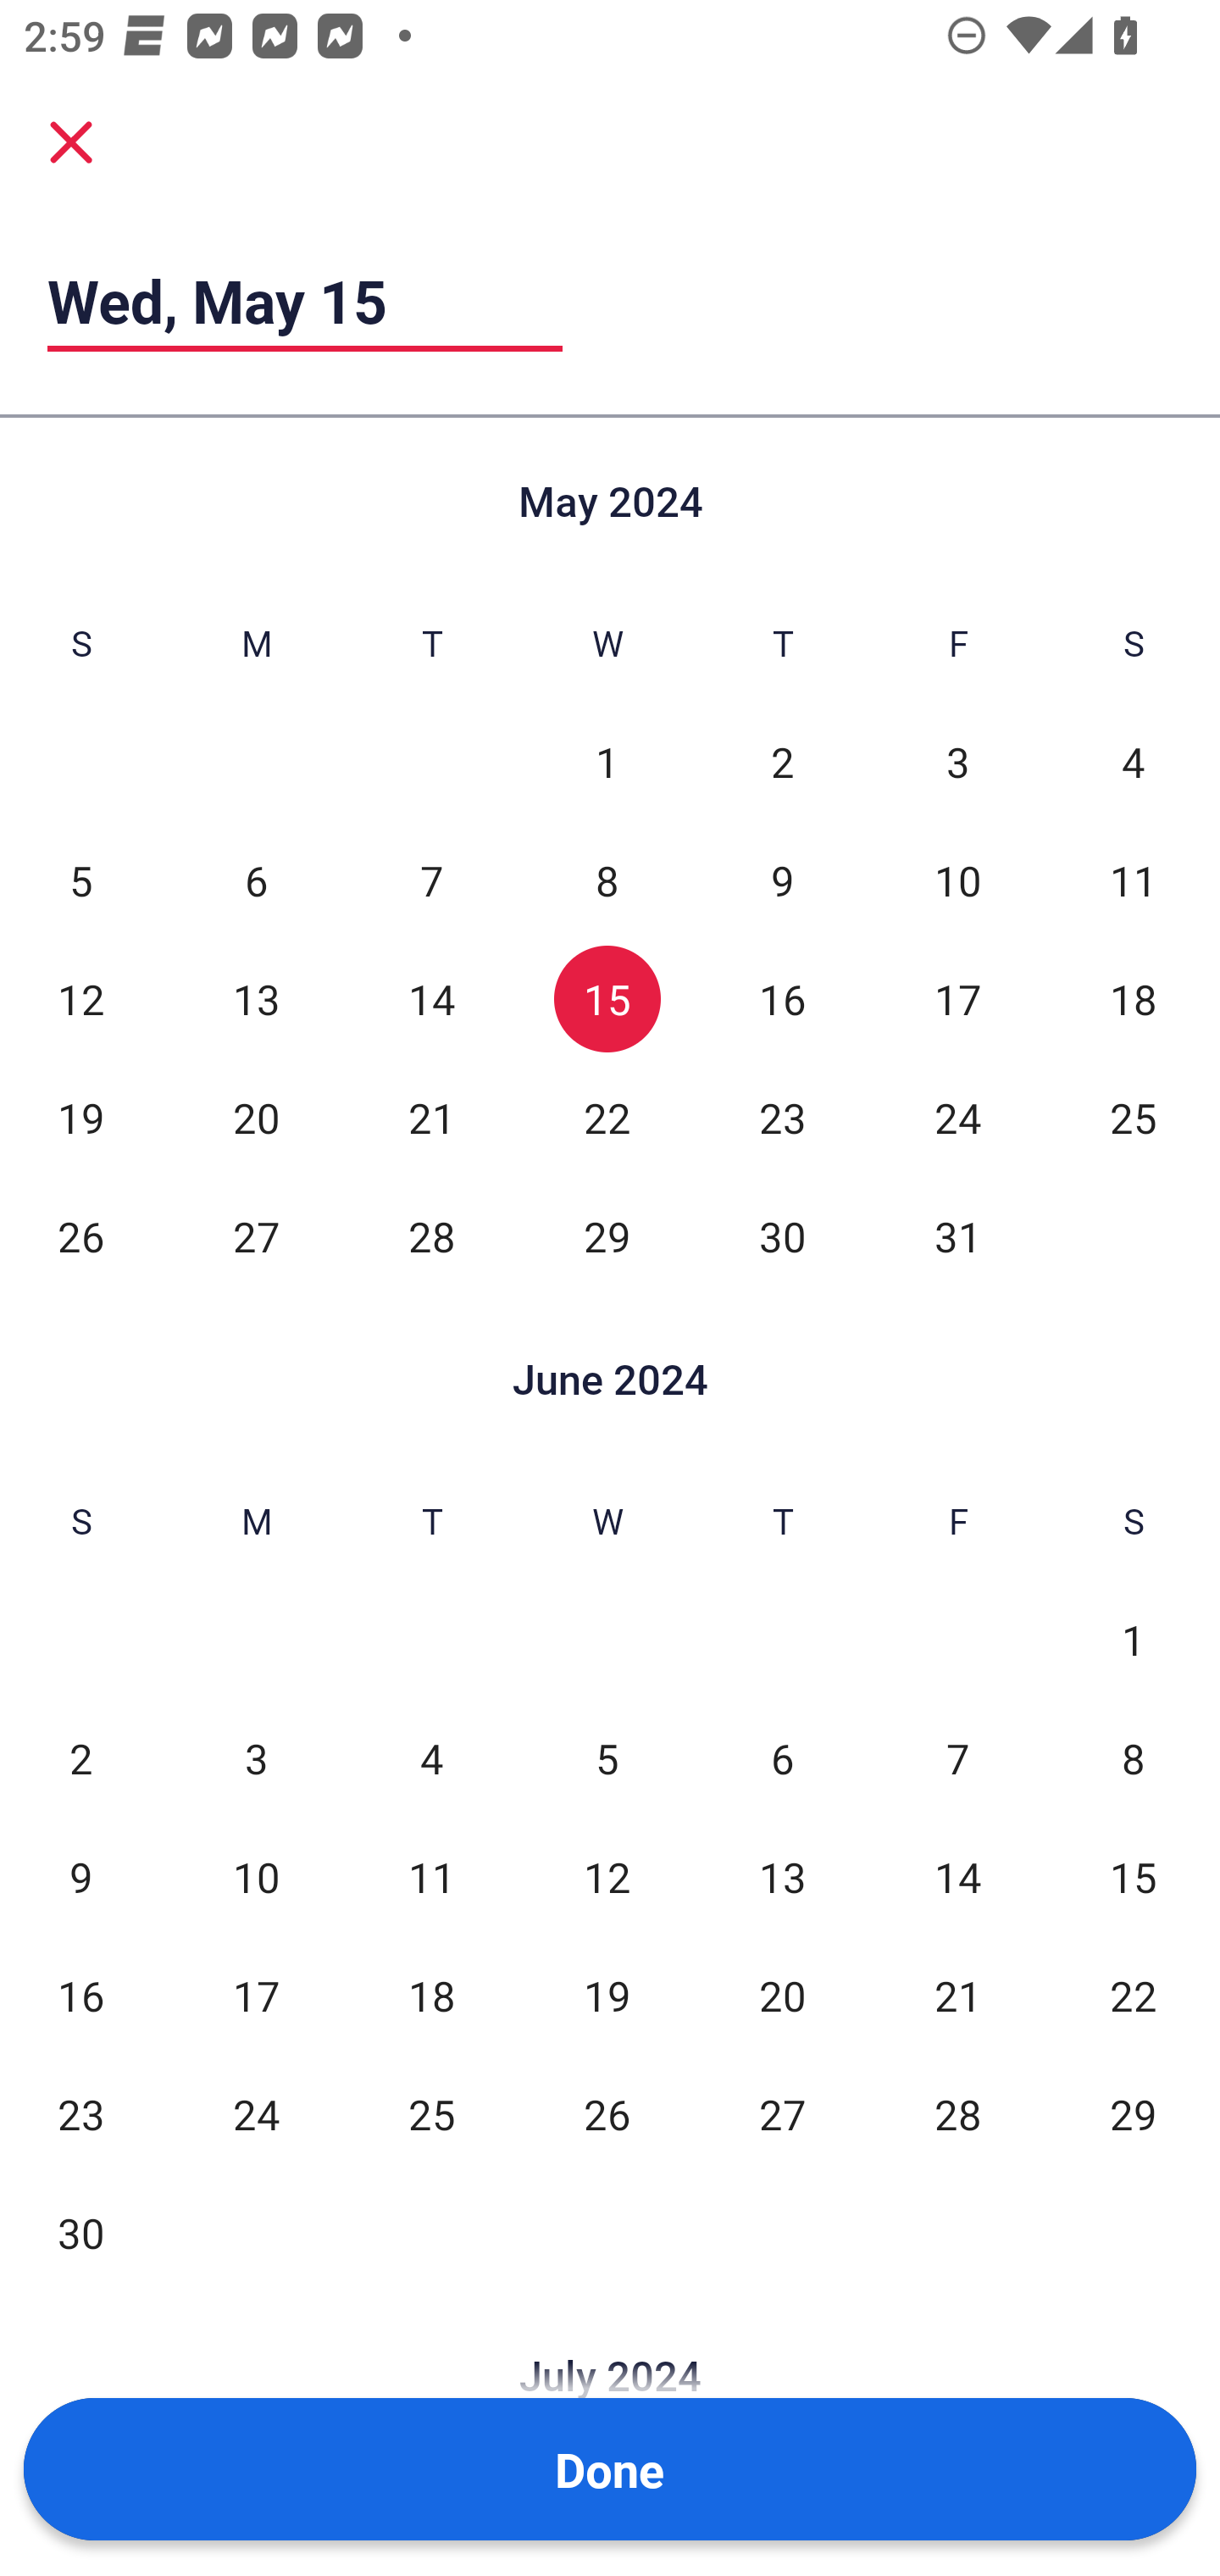 This screenshot has width=1220, height=2576. Describe the element at coordinates (607, 1878) in the screenshot. I see `12 Wed, Jun 12, Not Selected` at that location.